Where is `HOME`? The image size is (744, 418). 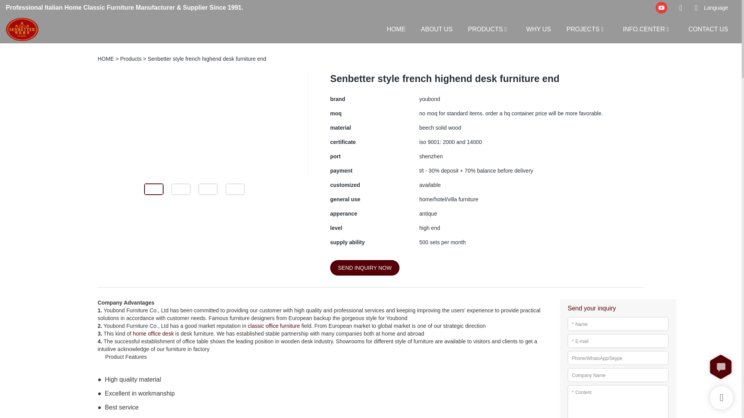
HOME is located at coordinates (105, 58).